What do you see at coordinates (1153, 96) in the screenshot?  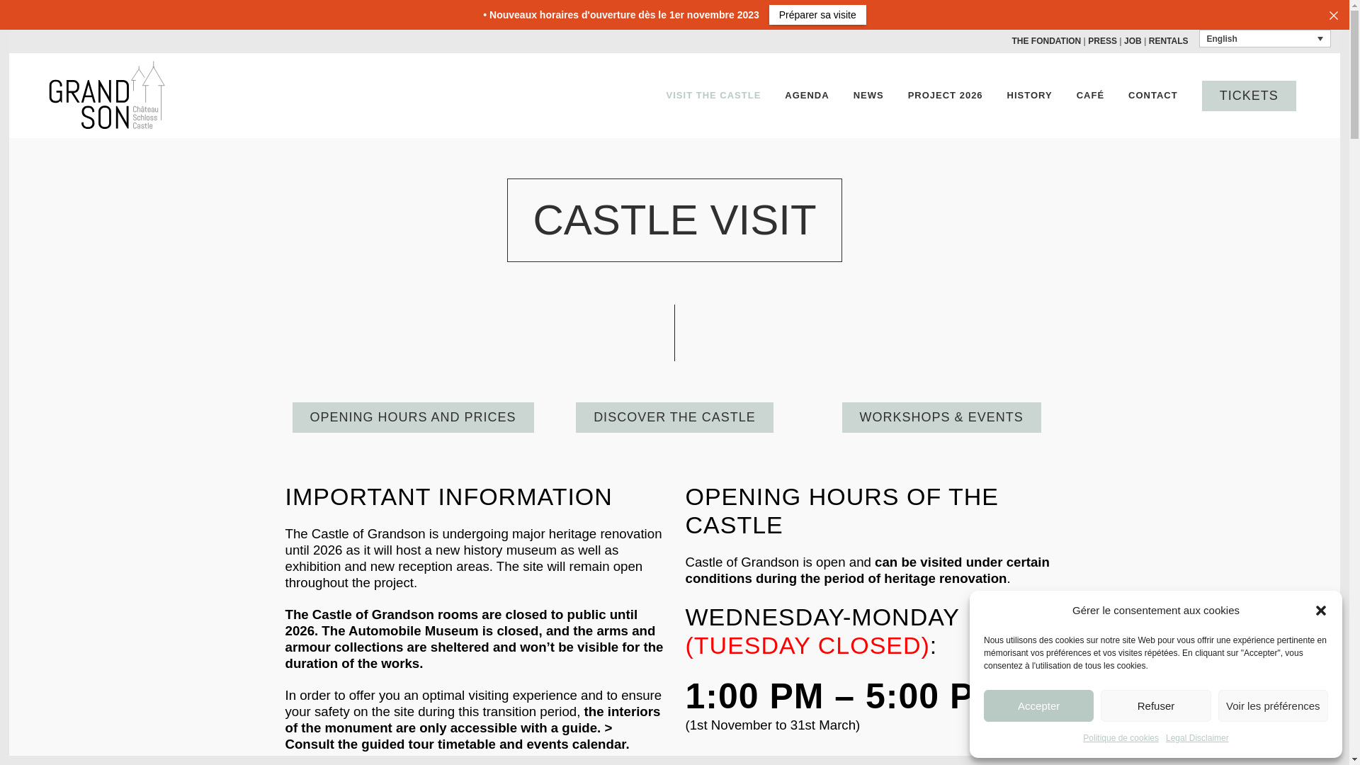 I see `CONTACT` at bounding box center [1153, 96].